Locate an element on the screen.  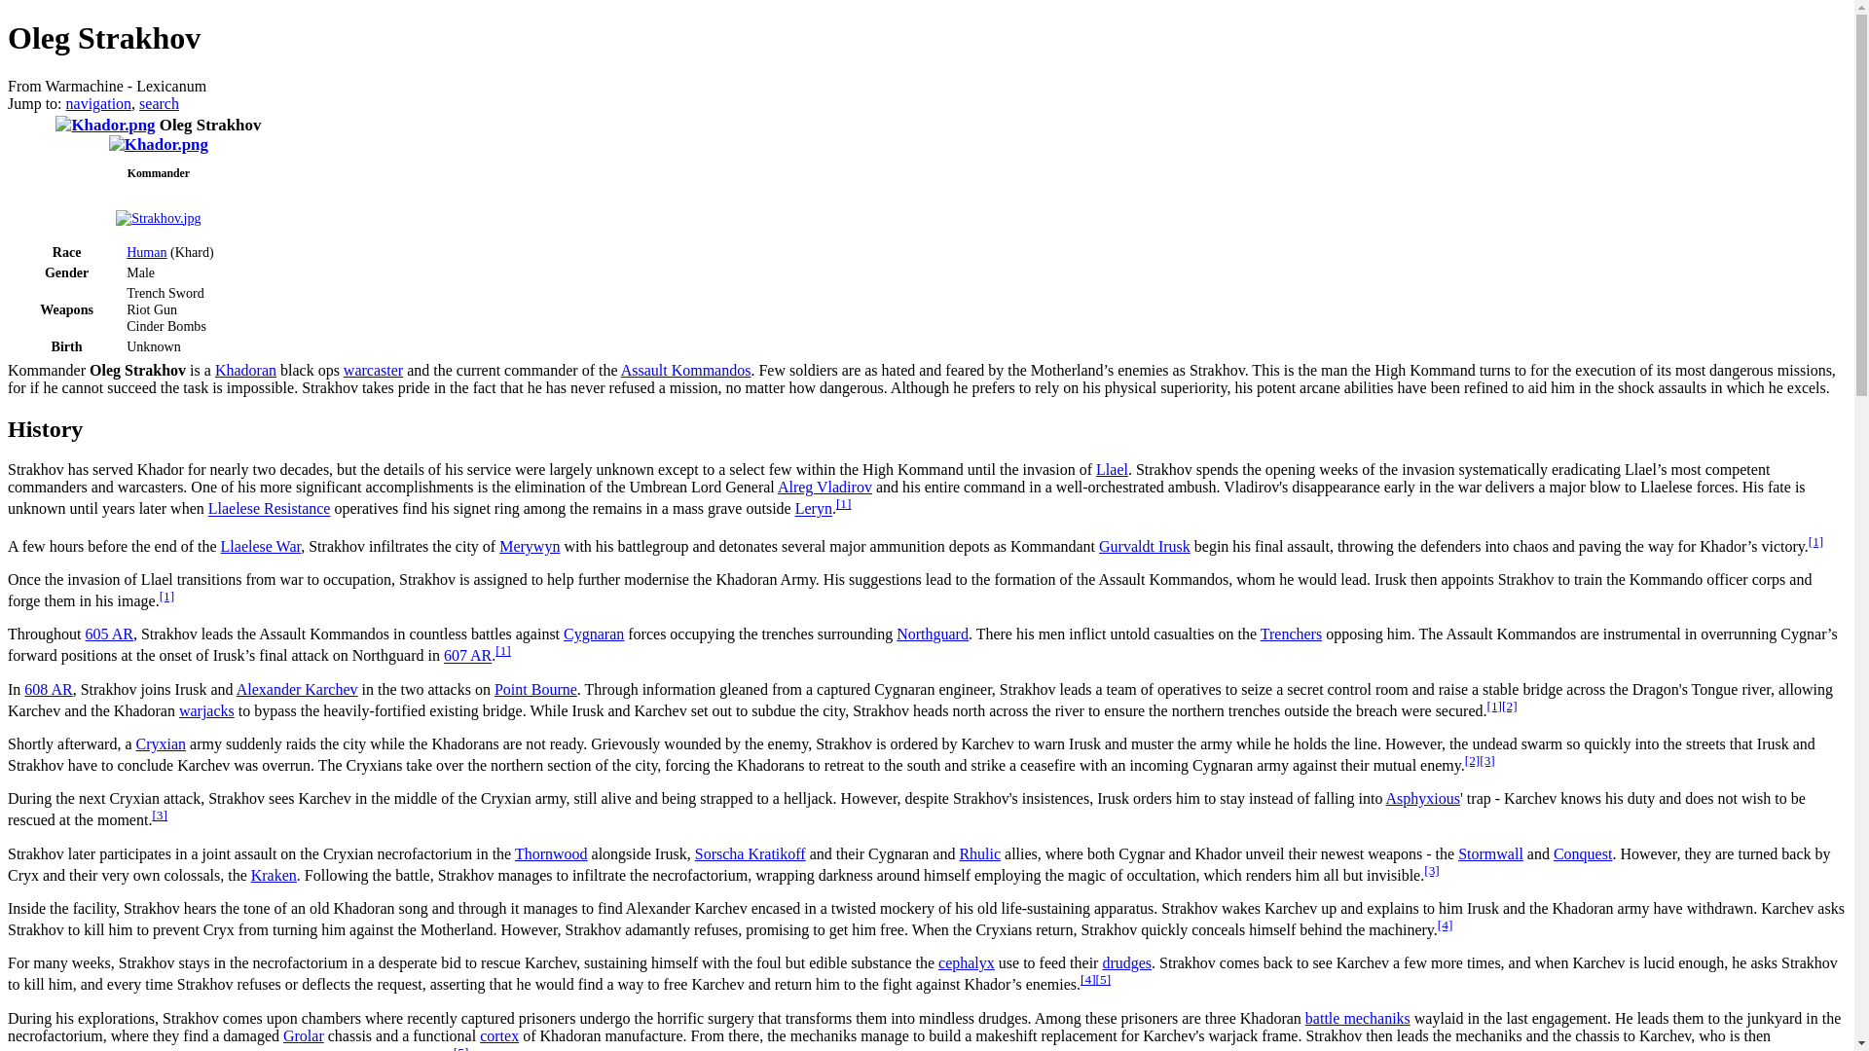
Merywyn is located at coordinates (529, 546).